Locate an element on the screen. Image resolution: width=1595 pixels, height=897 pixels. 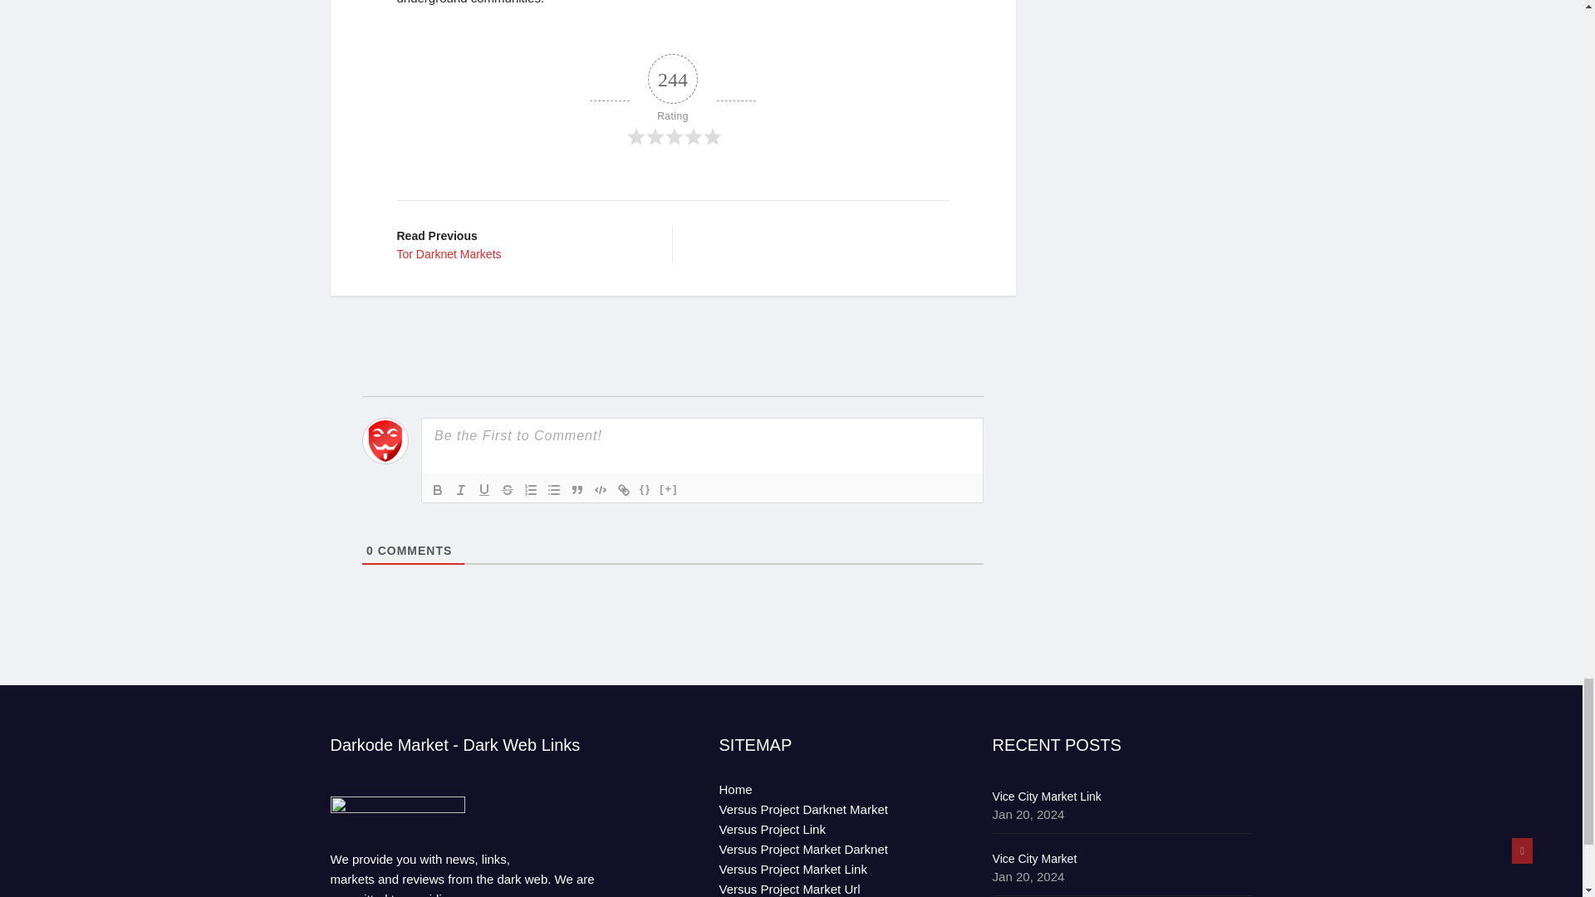
Unordered List is located at coordinates (553, 489).